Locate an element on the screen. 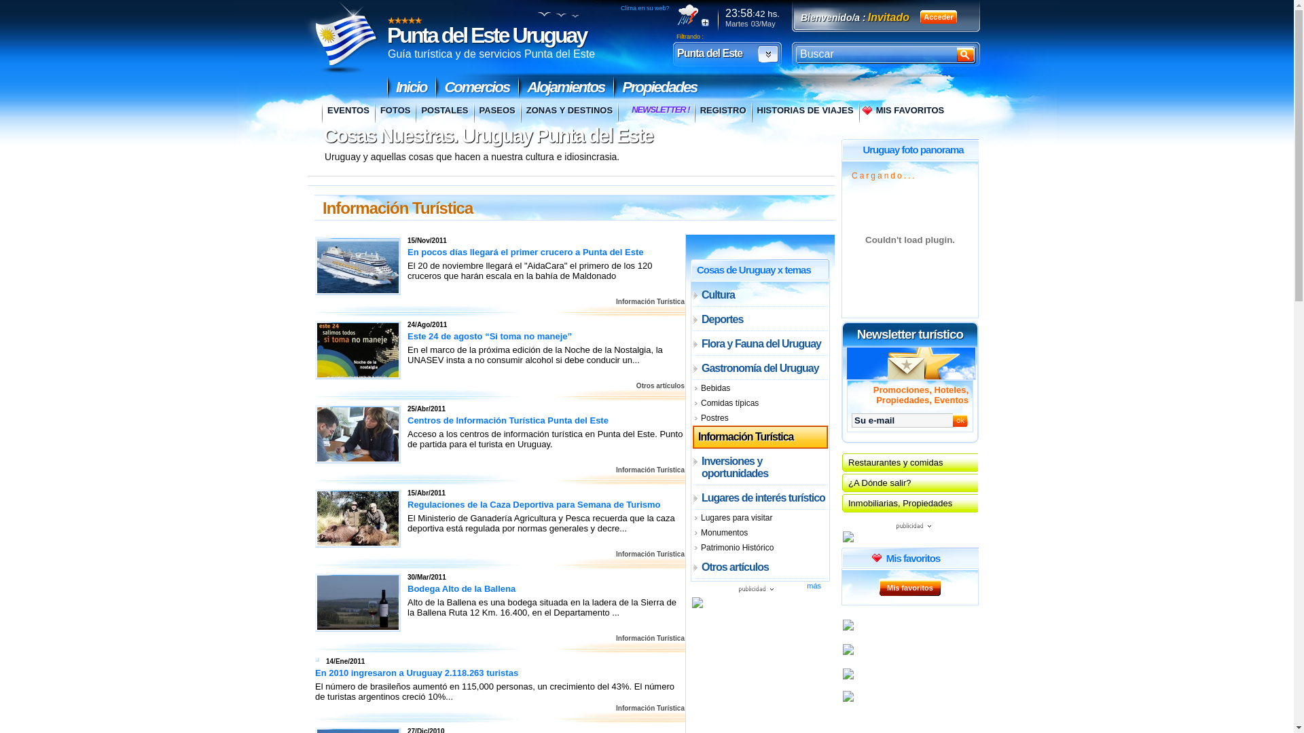  ZONAS Y DESTINOS is located at coordinates (569, 113).